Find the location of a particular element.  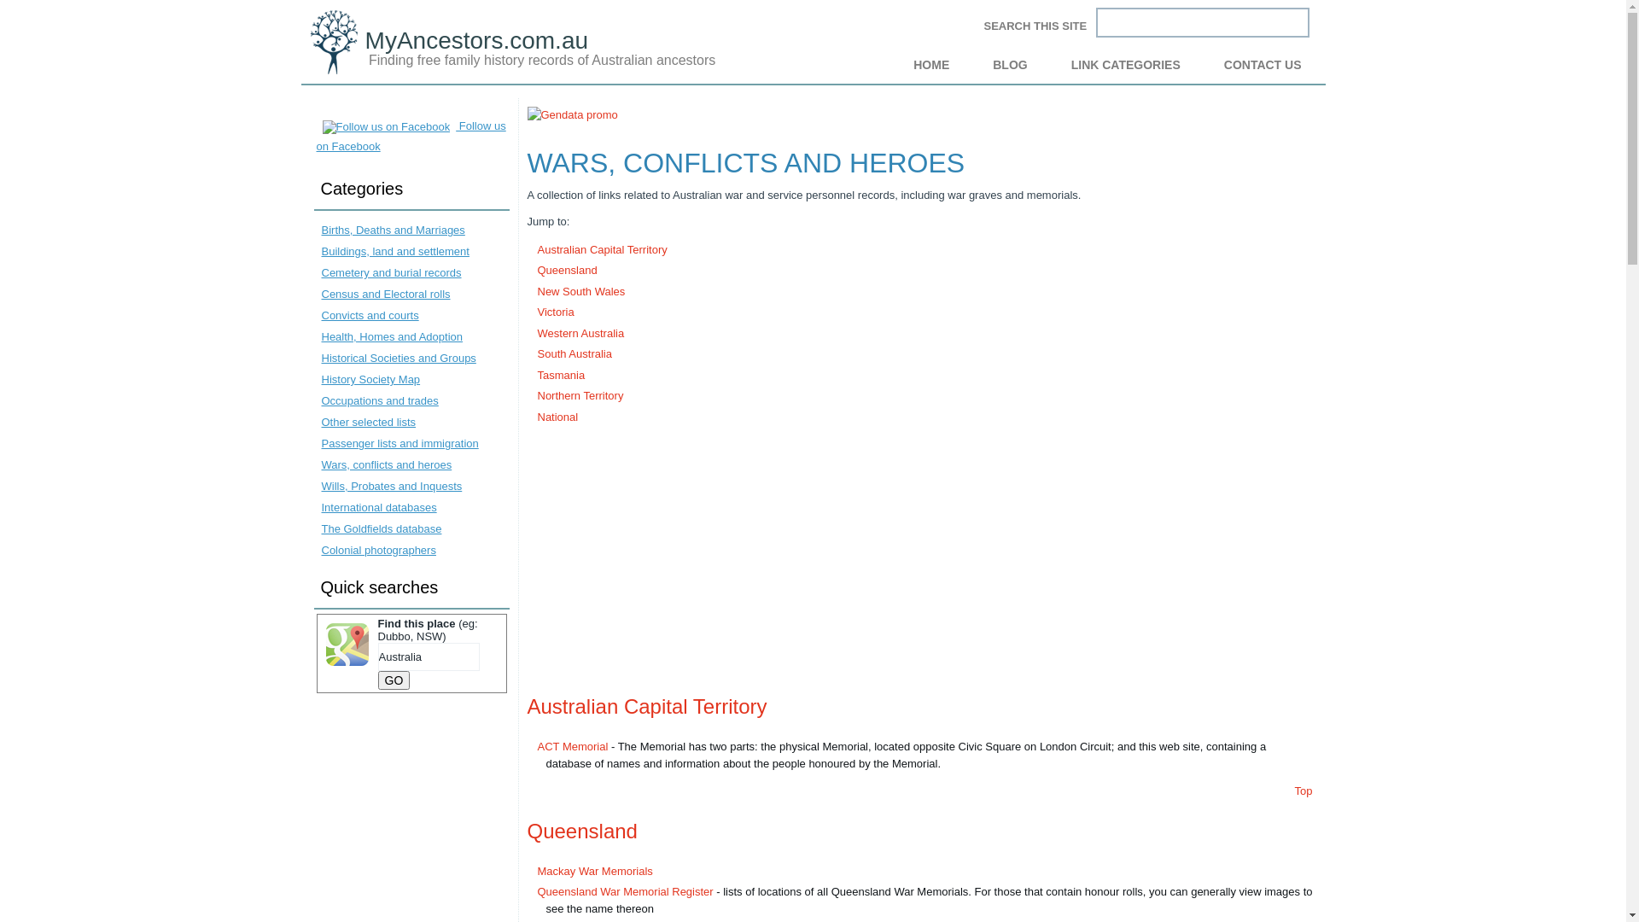

Colonial photographers is located at coordinates (378, 550).